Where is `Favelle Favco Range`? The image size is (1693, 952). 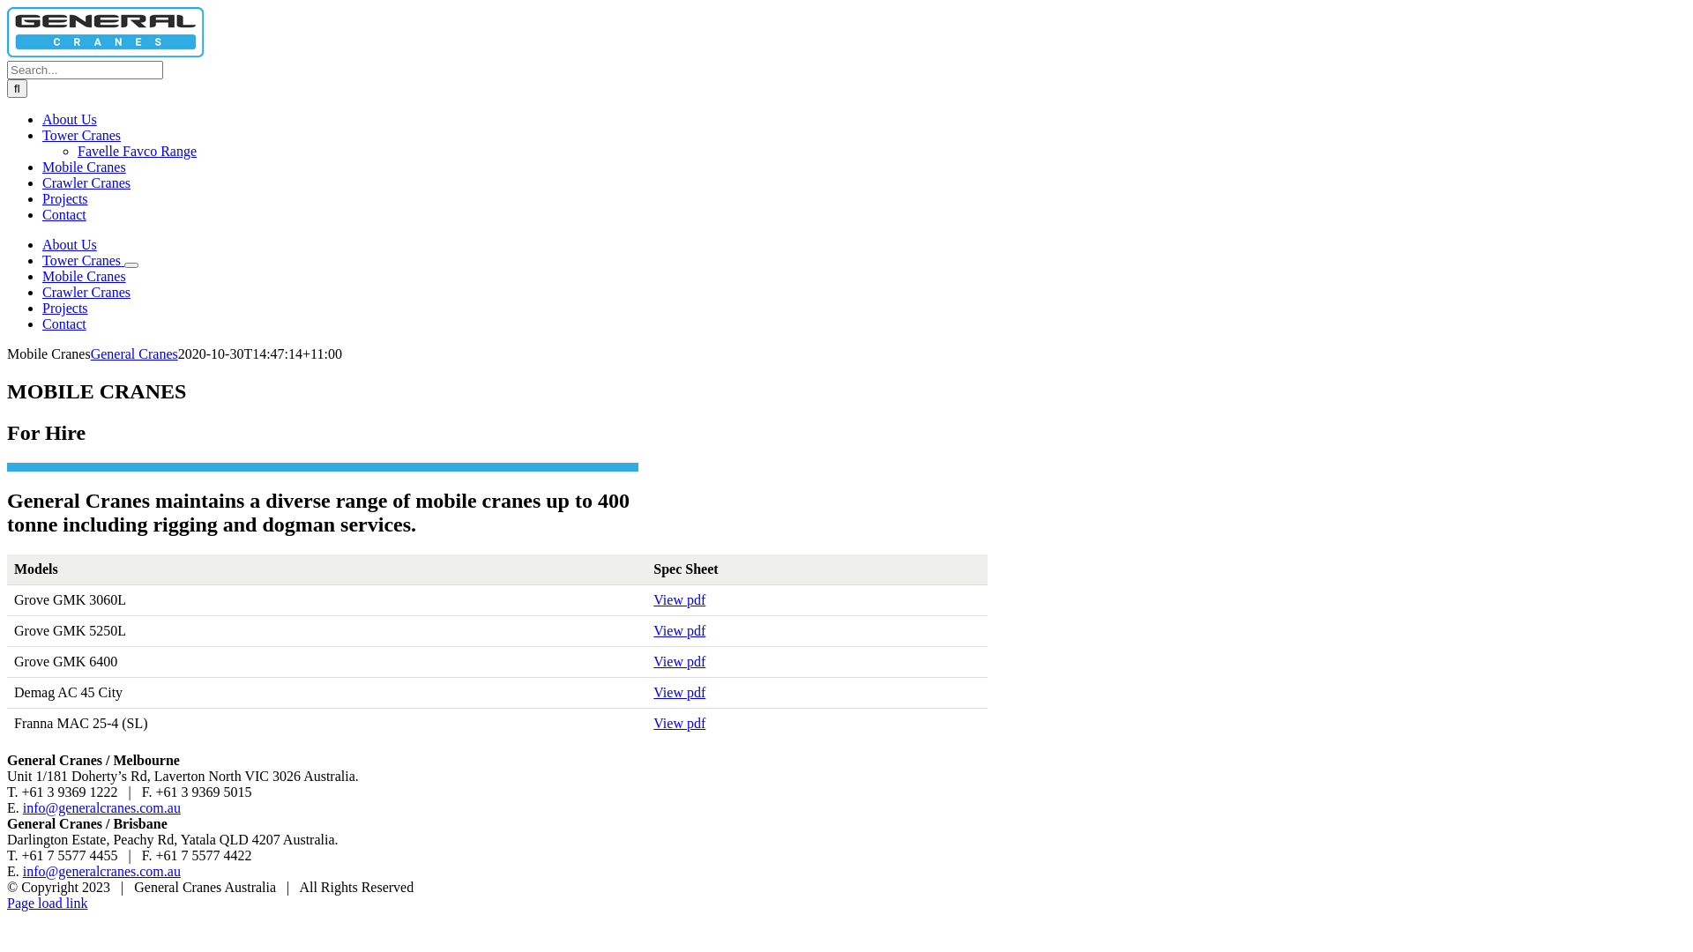
Favelle Favco Range is located at coordinates (138, 152).